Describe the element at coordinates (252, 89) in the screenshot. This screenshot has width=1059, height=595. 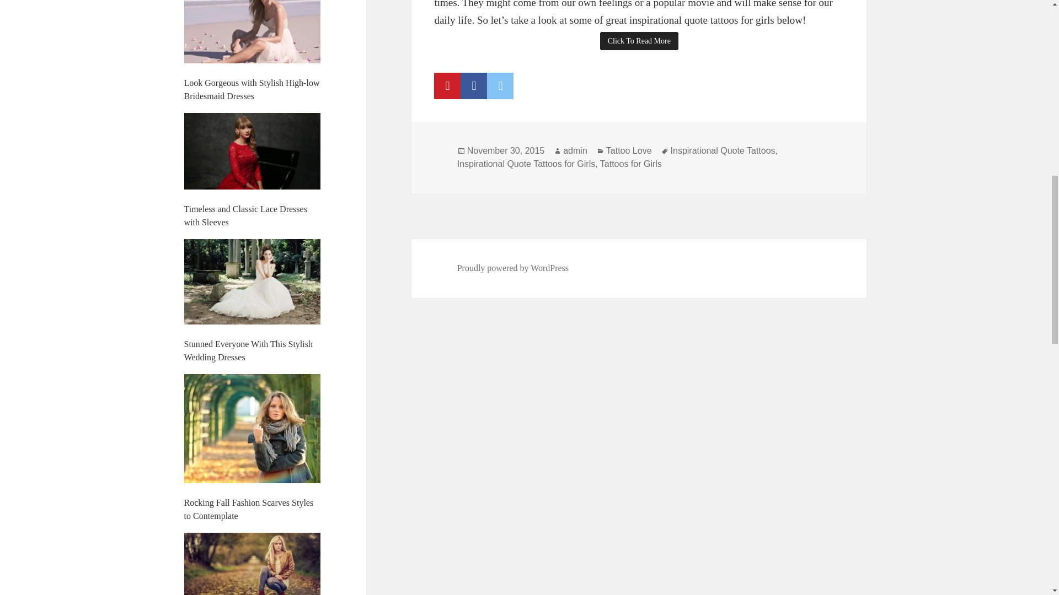
I see `Look Gorgeous with Stylish High-low Bridesmaid Dresses` at that location.